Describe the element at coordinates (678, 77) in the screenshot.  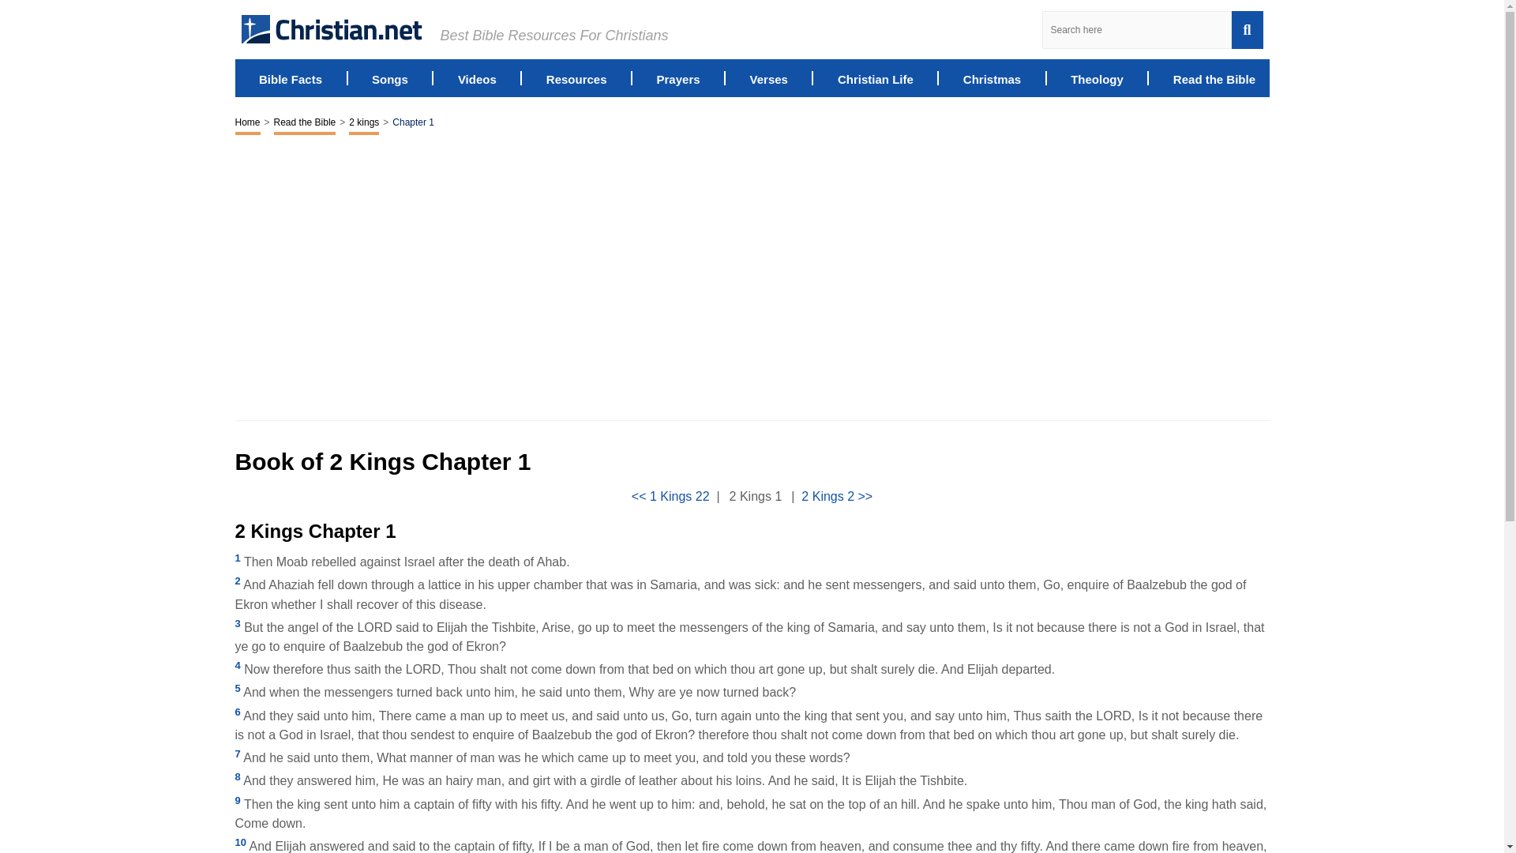
I see `Prayers` at that location.